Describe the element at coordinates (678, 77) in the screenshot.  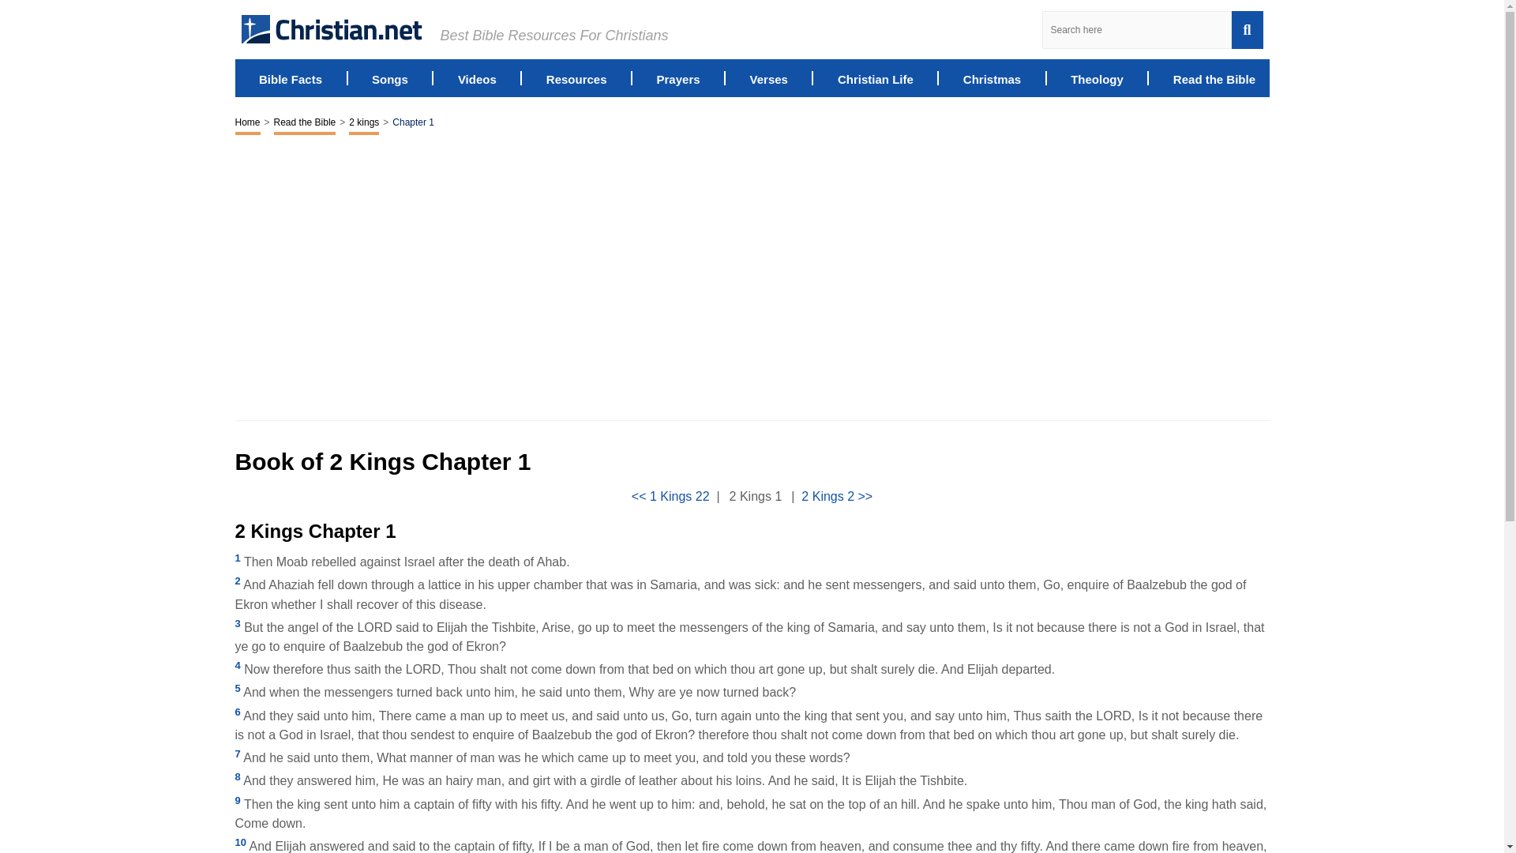
I see `Prayers` at that location.